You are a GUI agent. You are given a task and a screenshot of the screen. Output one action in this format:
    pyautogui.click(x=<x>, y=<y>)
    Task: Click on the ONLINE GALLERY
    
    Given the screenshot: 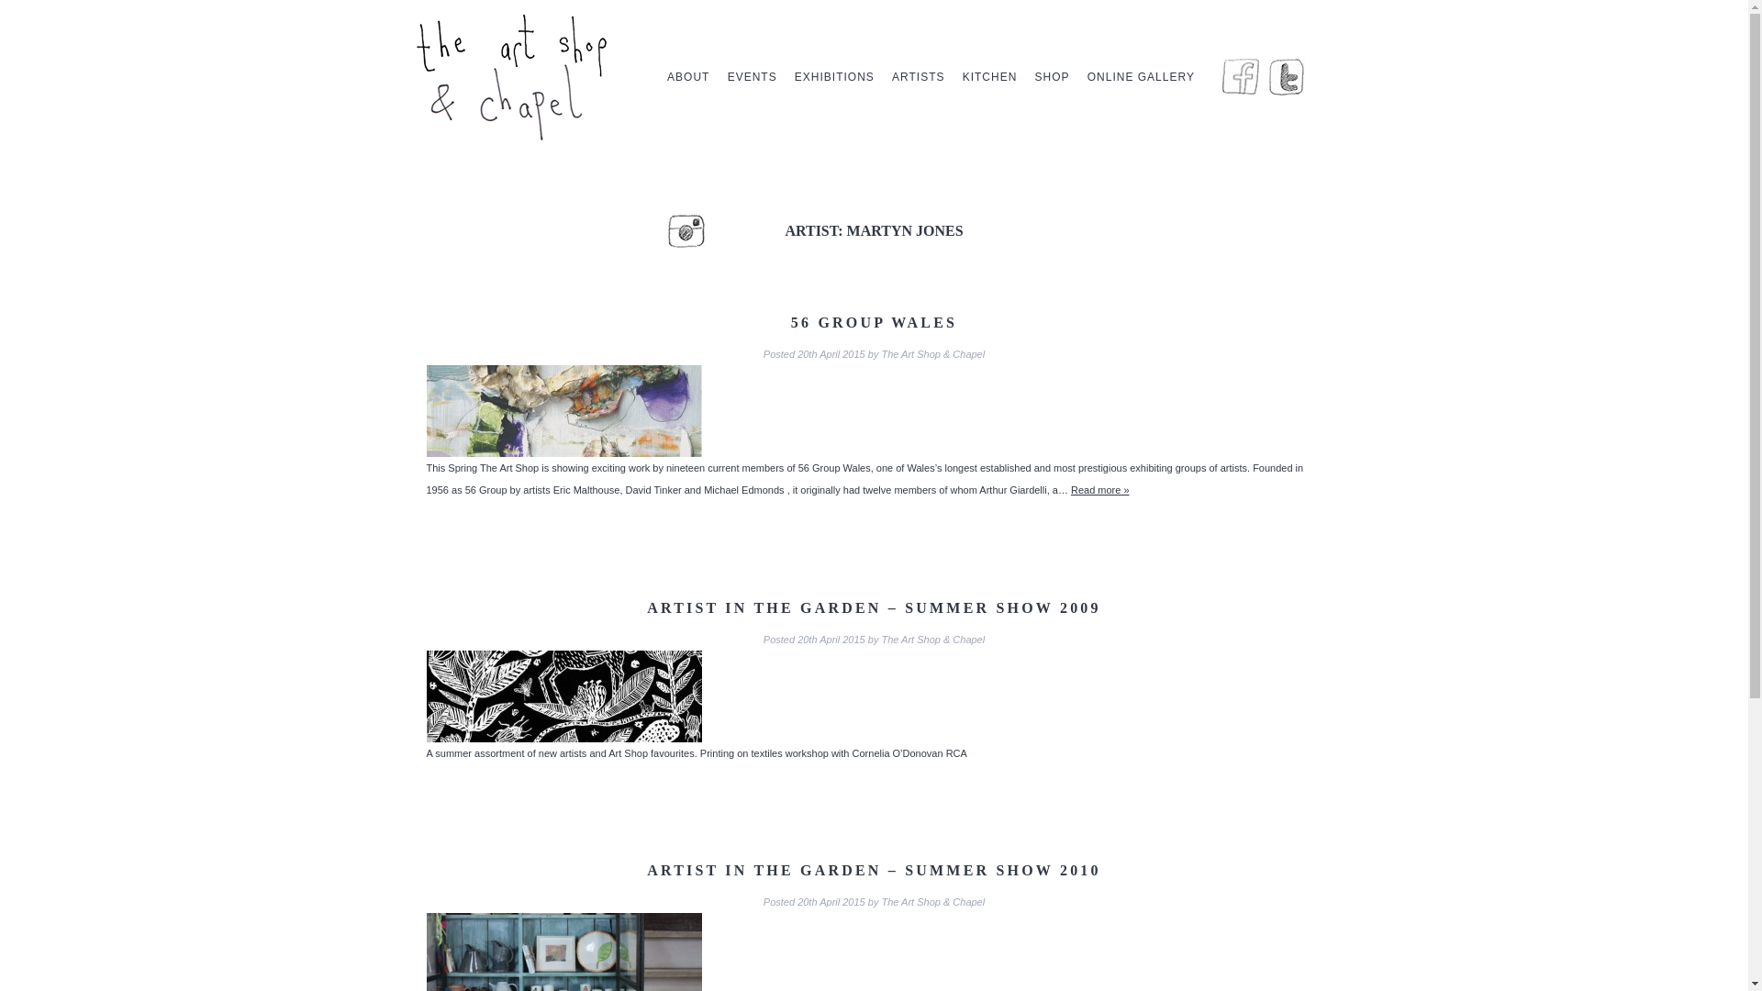 What is the action you would take?
    pyautogui.click(x=1141, y=77)
    